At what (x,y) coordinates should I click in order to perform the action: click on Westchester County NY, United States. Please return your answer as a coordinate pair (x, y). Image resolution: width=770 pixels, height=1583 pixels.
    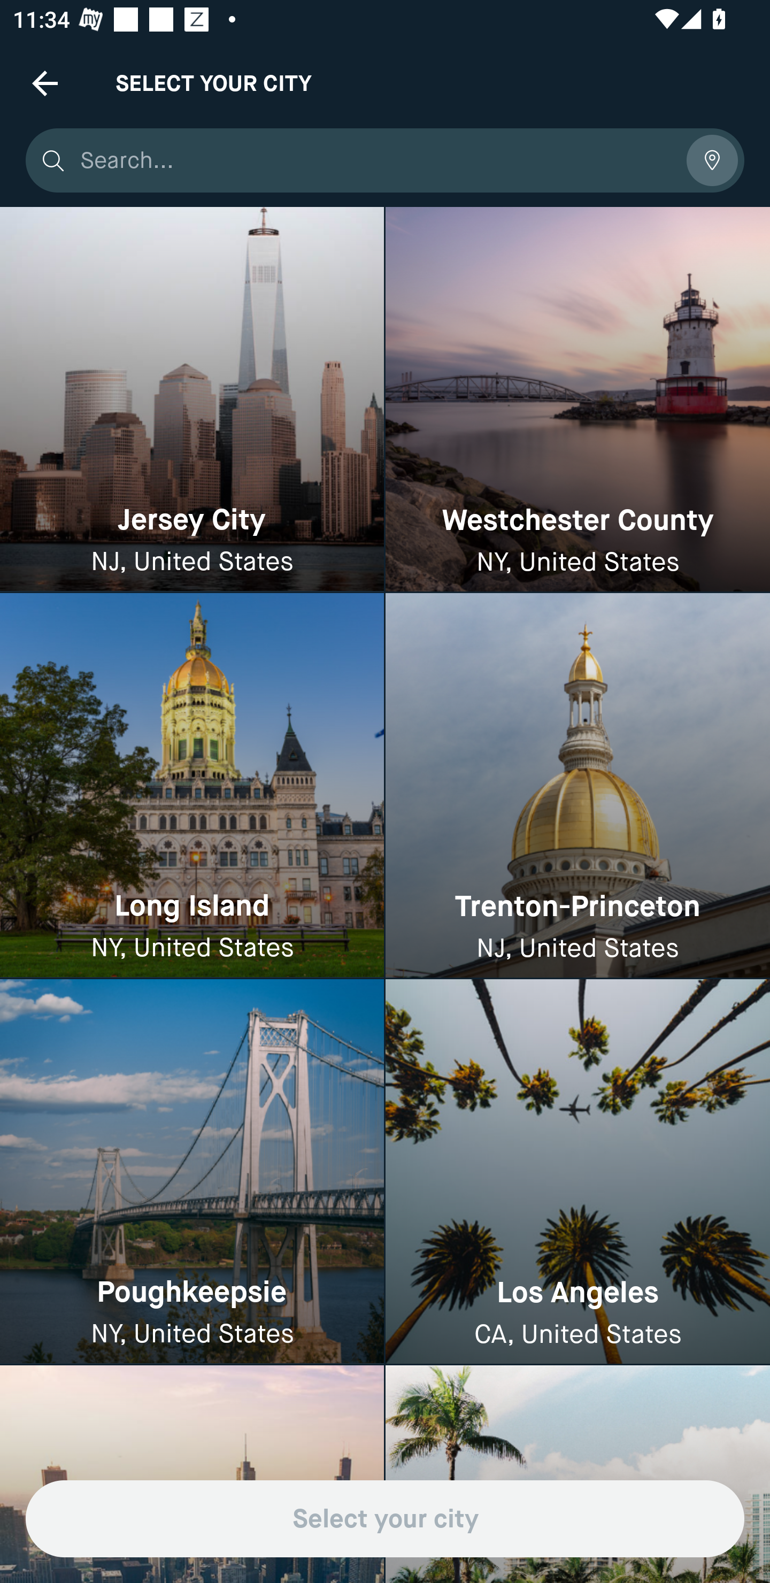
    Looking at the image, I should click on (577, 399).